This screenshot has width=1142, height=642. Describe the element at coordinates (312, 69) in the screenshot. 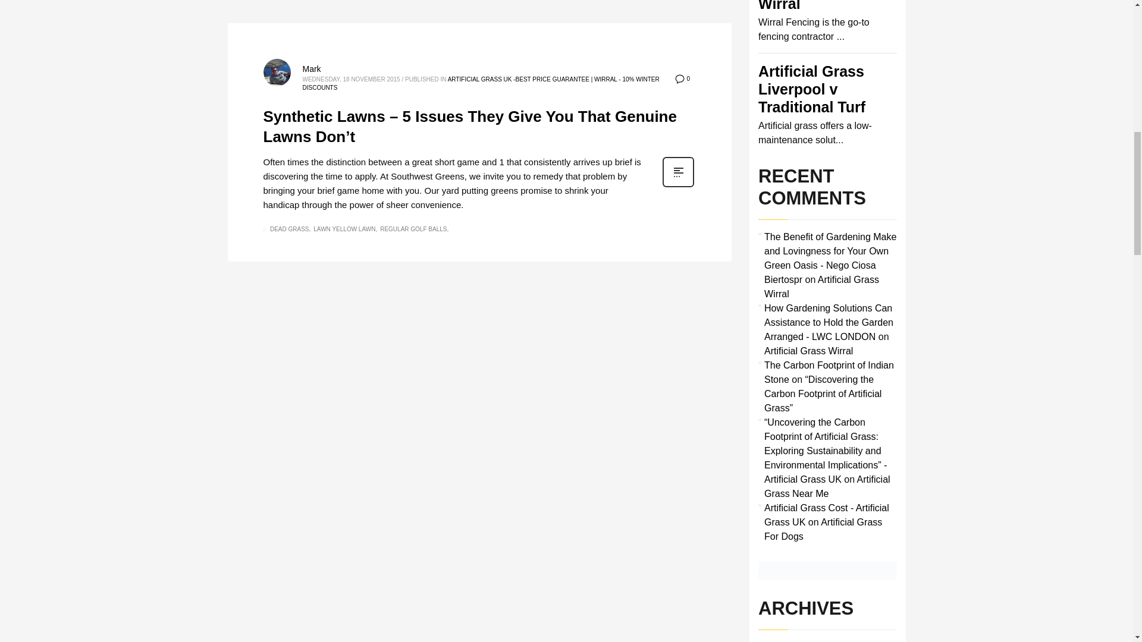

I see `Posts by Mark` at that location.